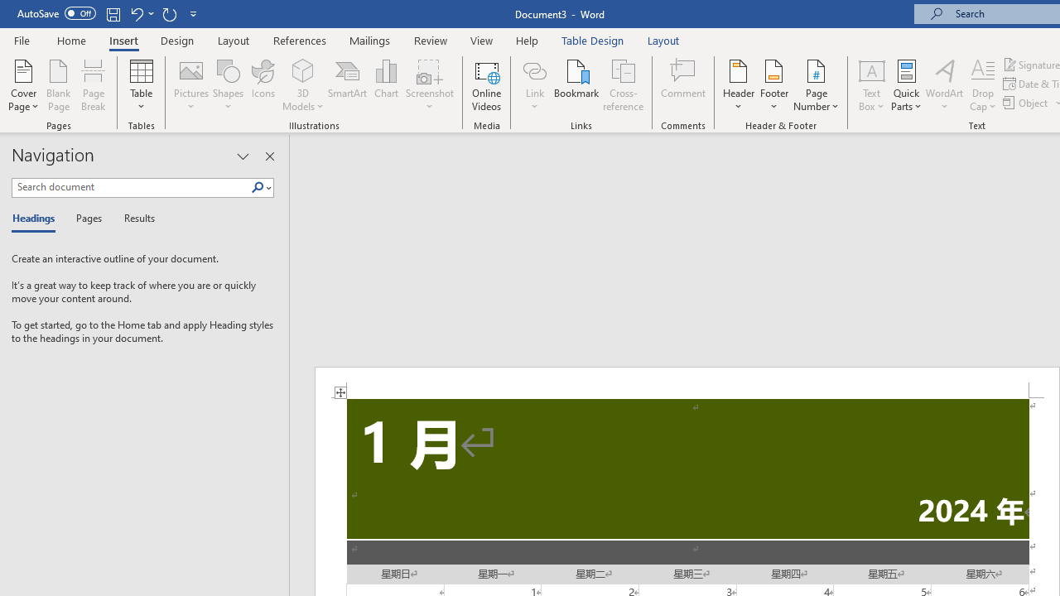 The image size is (1060, 596). I want to click on Chart..., so click(386, 84).